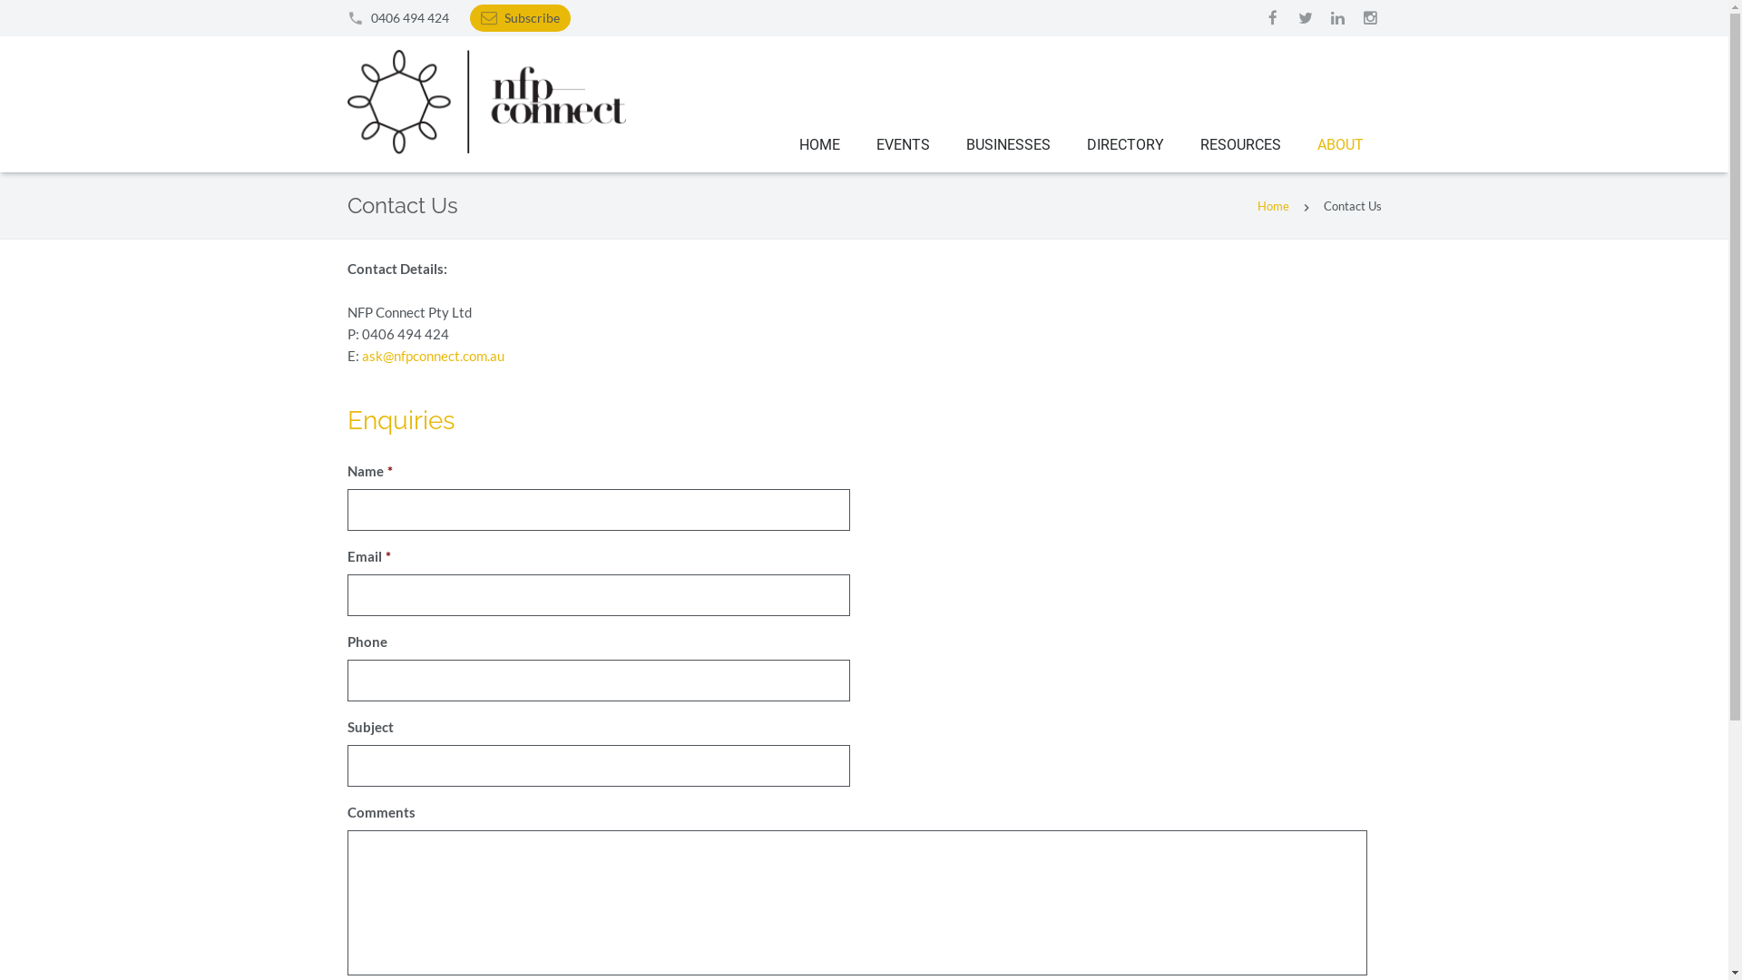 Image resolution: width=1742 pixels, height=980 pixels. Describe the element at coordinates (818, 145) in the screenshot. I see `HOME` at that location.